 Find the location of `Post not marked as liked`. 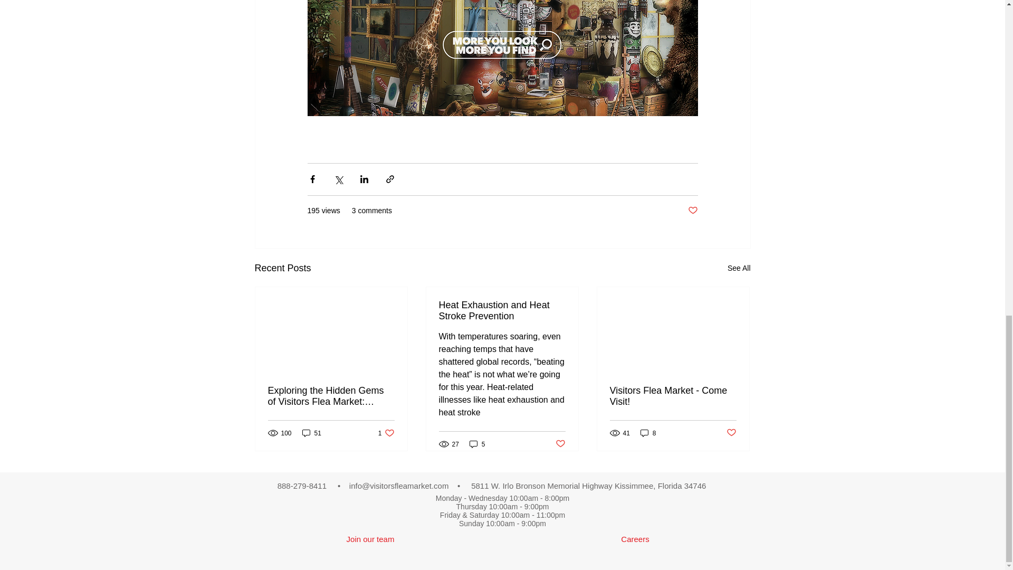

Post not marked as liked is located at coordinates (635, 539).